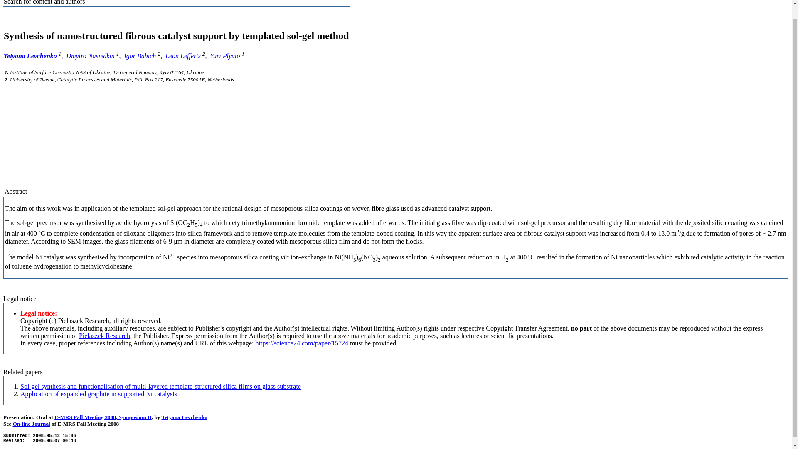 This screenshot has height=449, width=798. I want to click on On-line Journal, so click(31, 424).